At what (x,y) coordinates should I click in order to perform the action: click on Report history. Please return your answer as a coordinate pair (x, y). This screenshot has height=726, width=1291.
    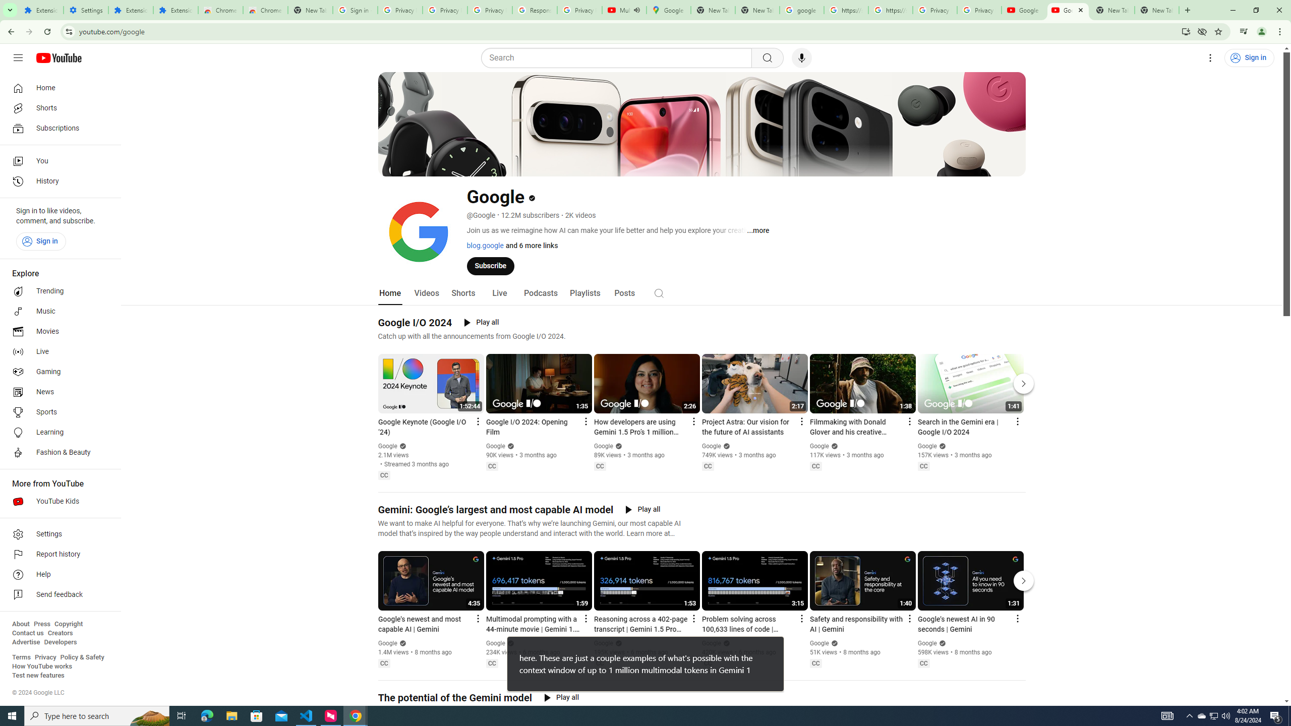
    Looking at the image, I should click on (57, 555).